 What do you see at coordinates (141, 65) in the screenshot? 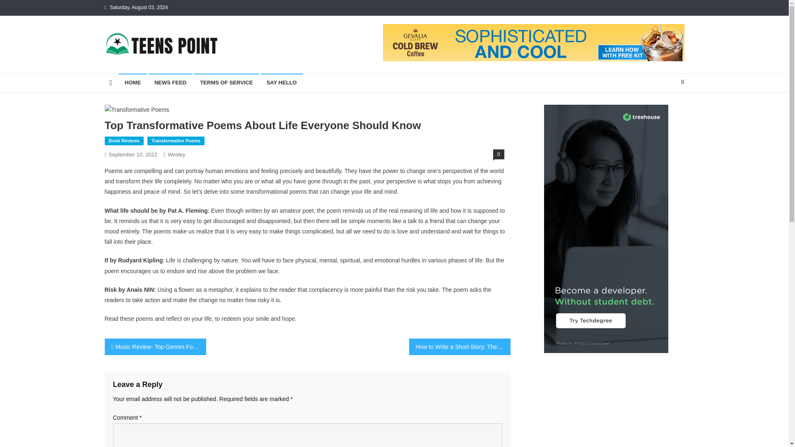
I see `Teens Point` at bounding box center [141, 65].